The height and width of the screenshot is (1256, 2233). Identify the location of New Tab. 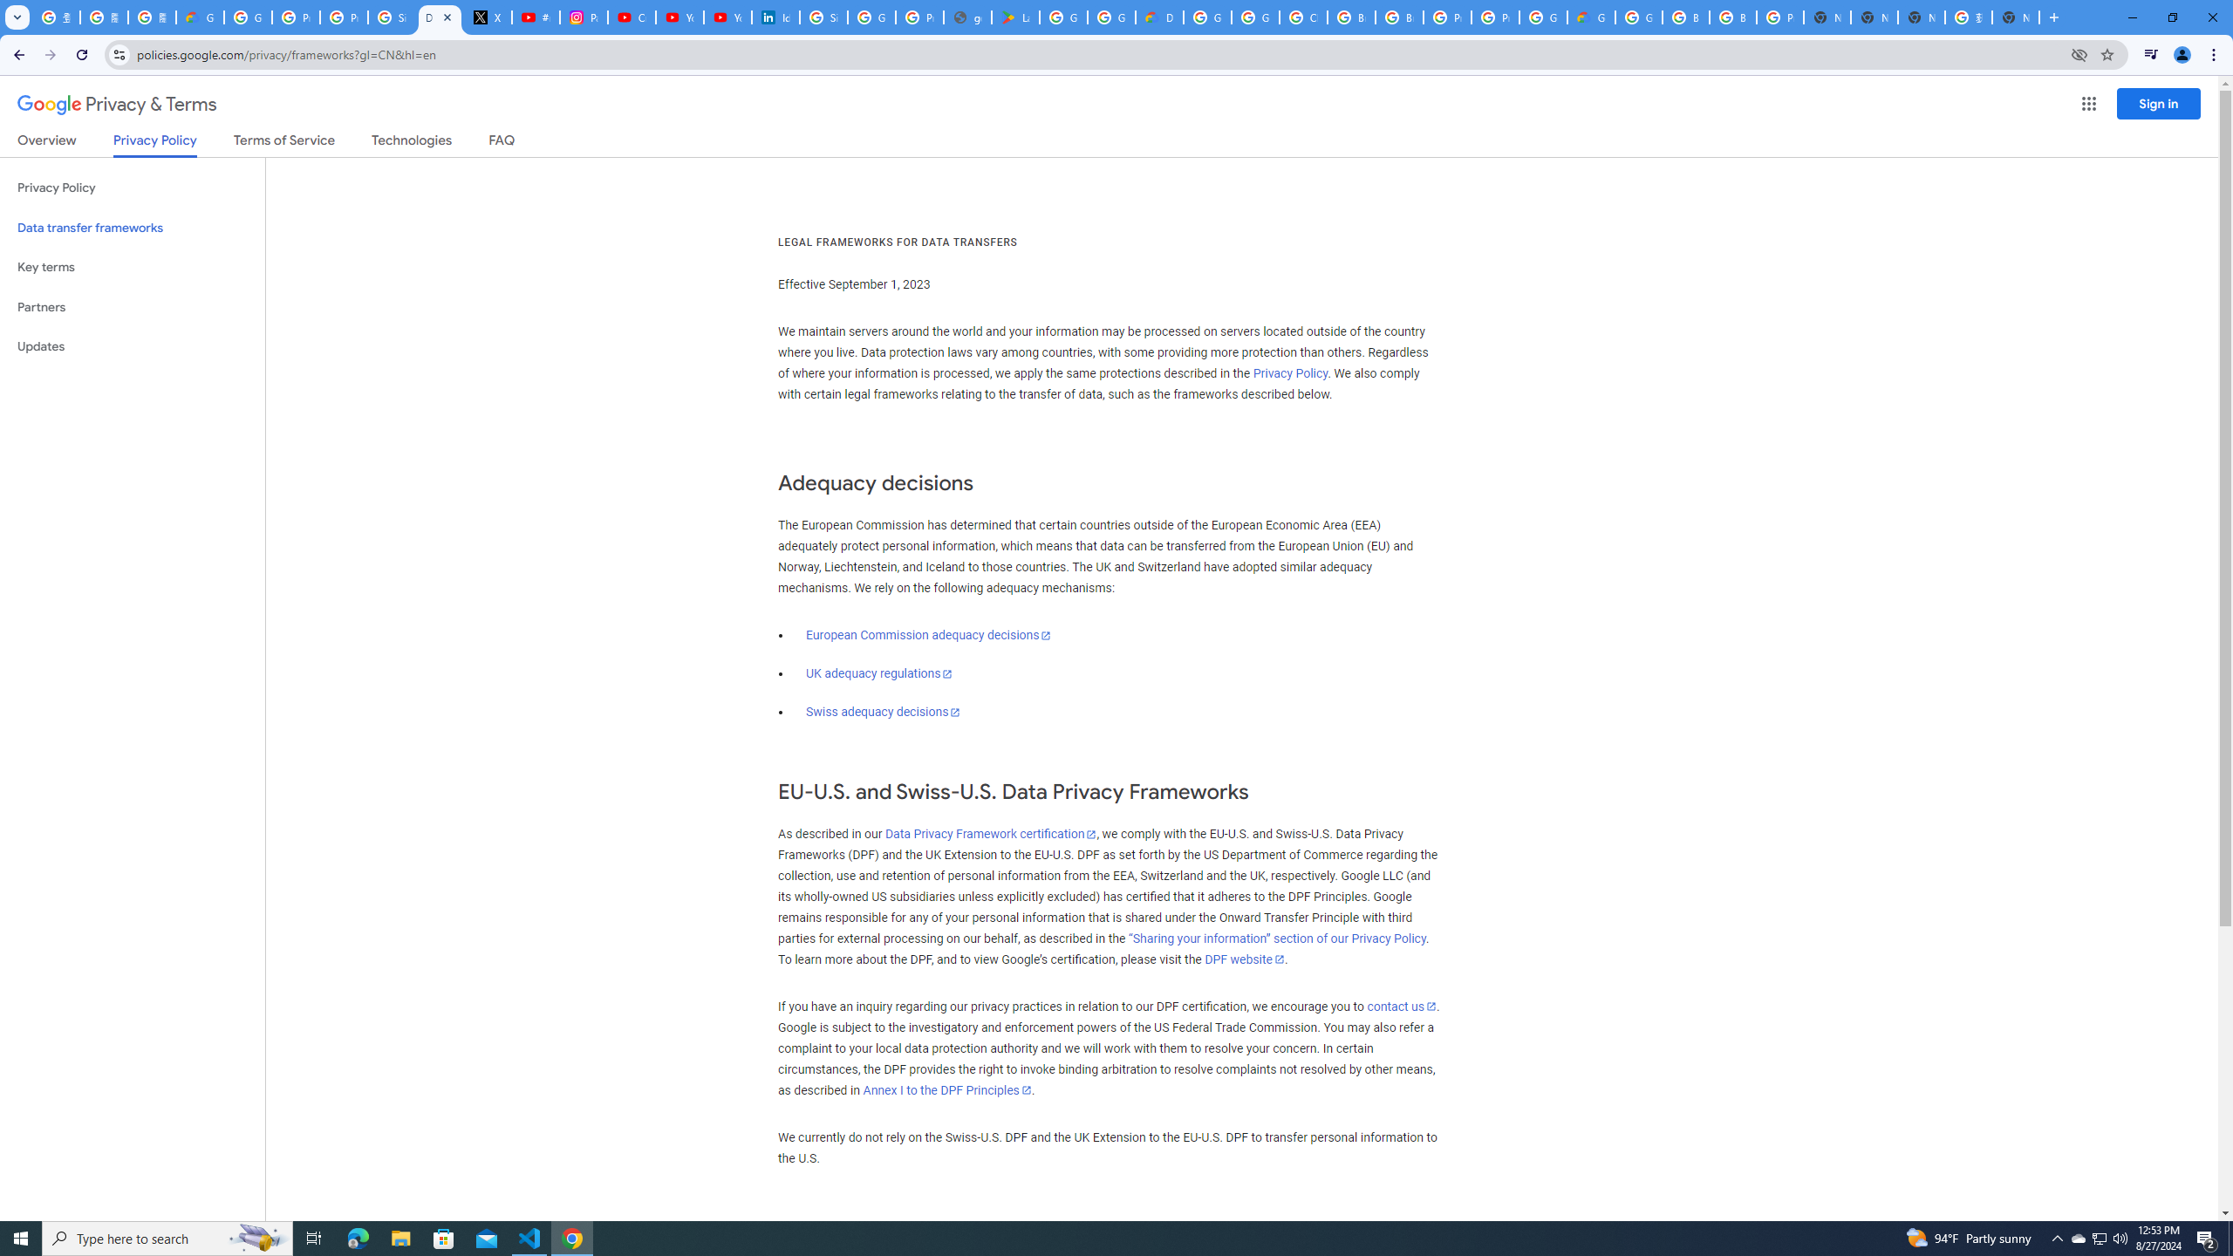
(2016, 17).